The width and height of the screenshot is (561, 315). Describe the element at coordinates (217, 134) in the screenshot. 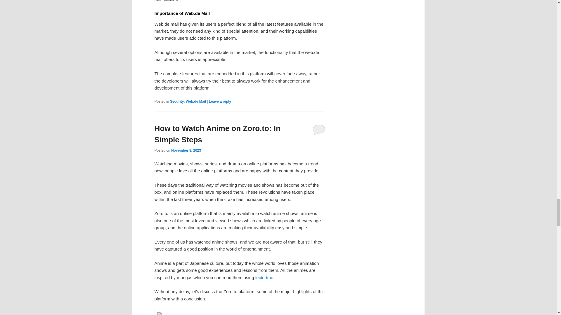

I see `How to Watch Anime on Zoro.to: In Simple Steps` at that location.